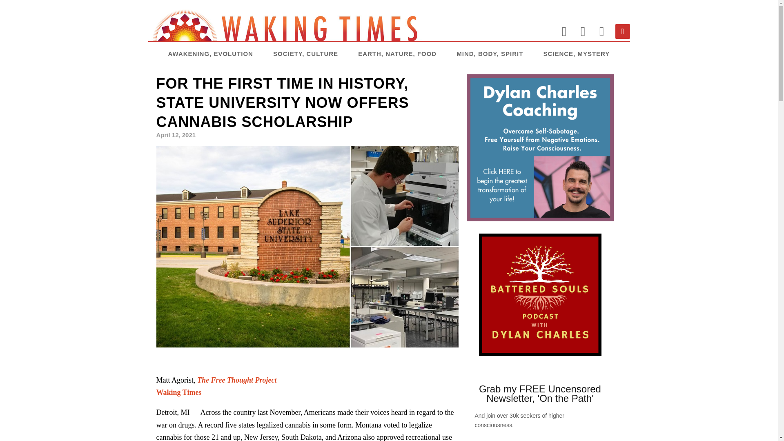  I want to click on SCIENCE, MYSTERY, so click(577, 53).